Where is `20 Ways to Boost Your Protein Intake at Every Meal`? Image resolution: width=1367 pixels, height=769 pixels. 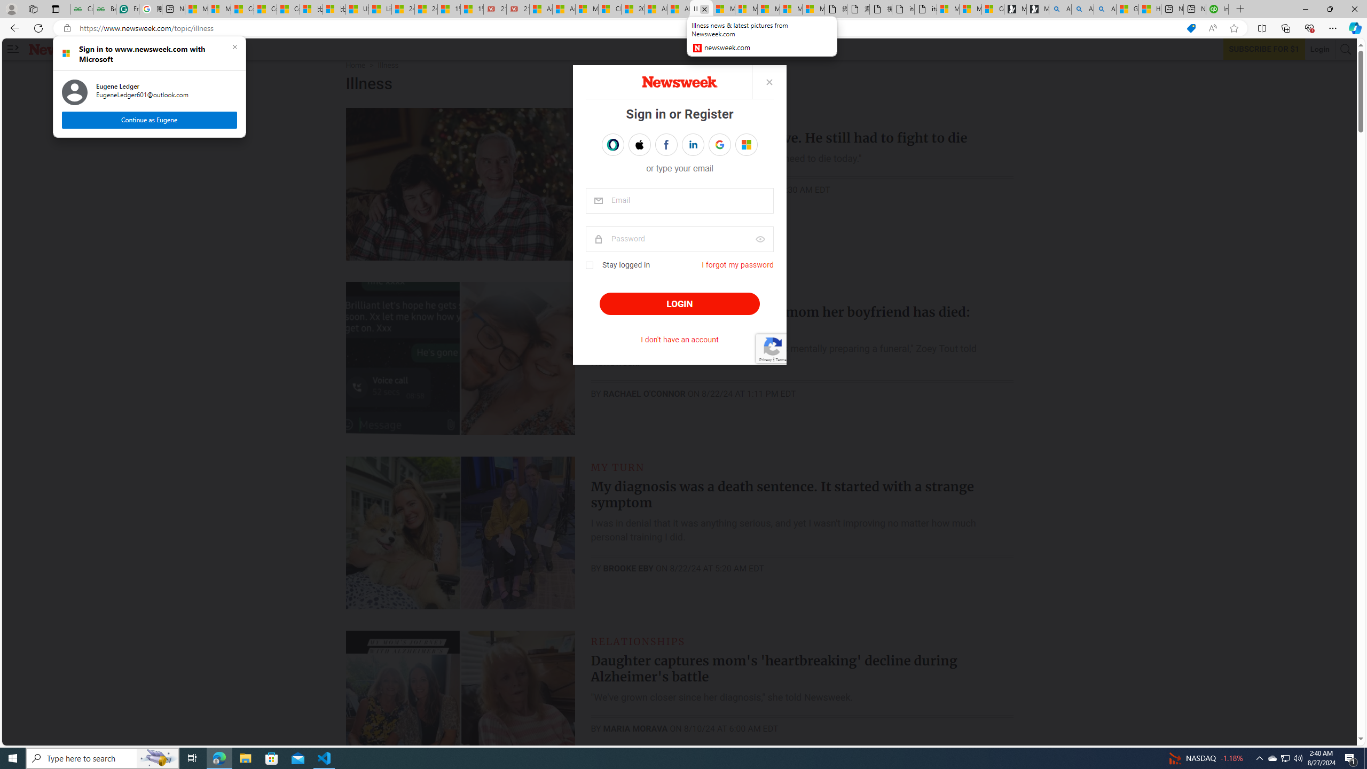 20 Ways to Boost Your Protein Intake at Every Meal is located at coordinates (633, 9).